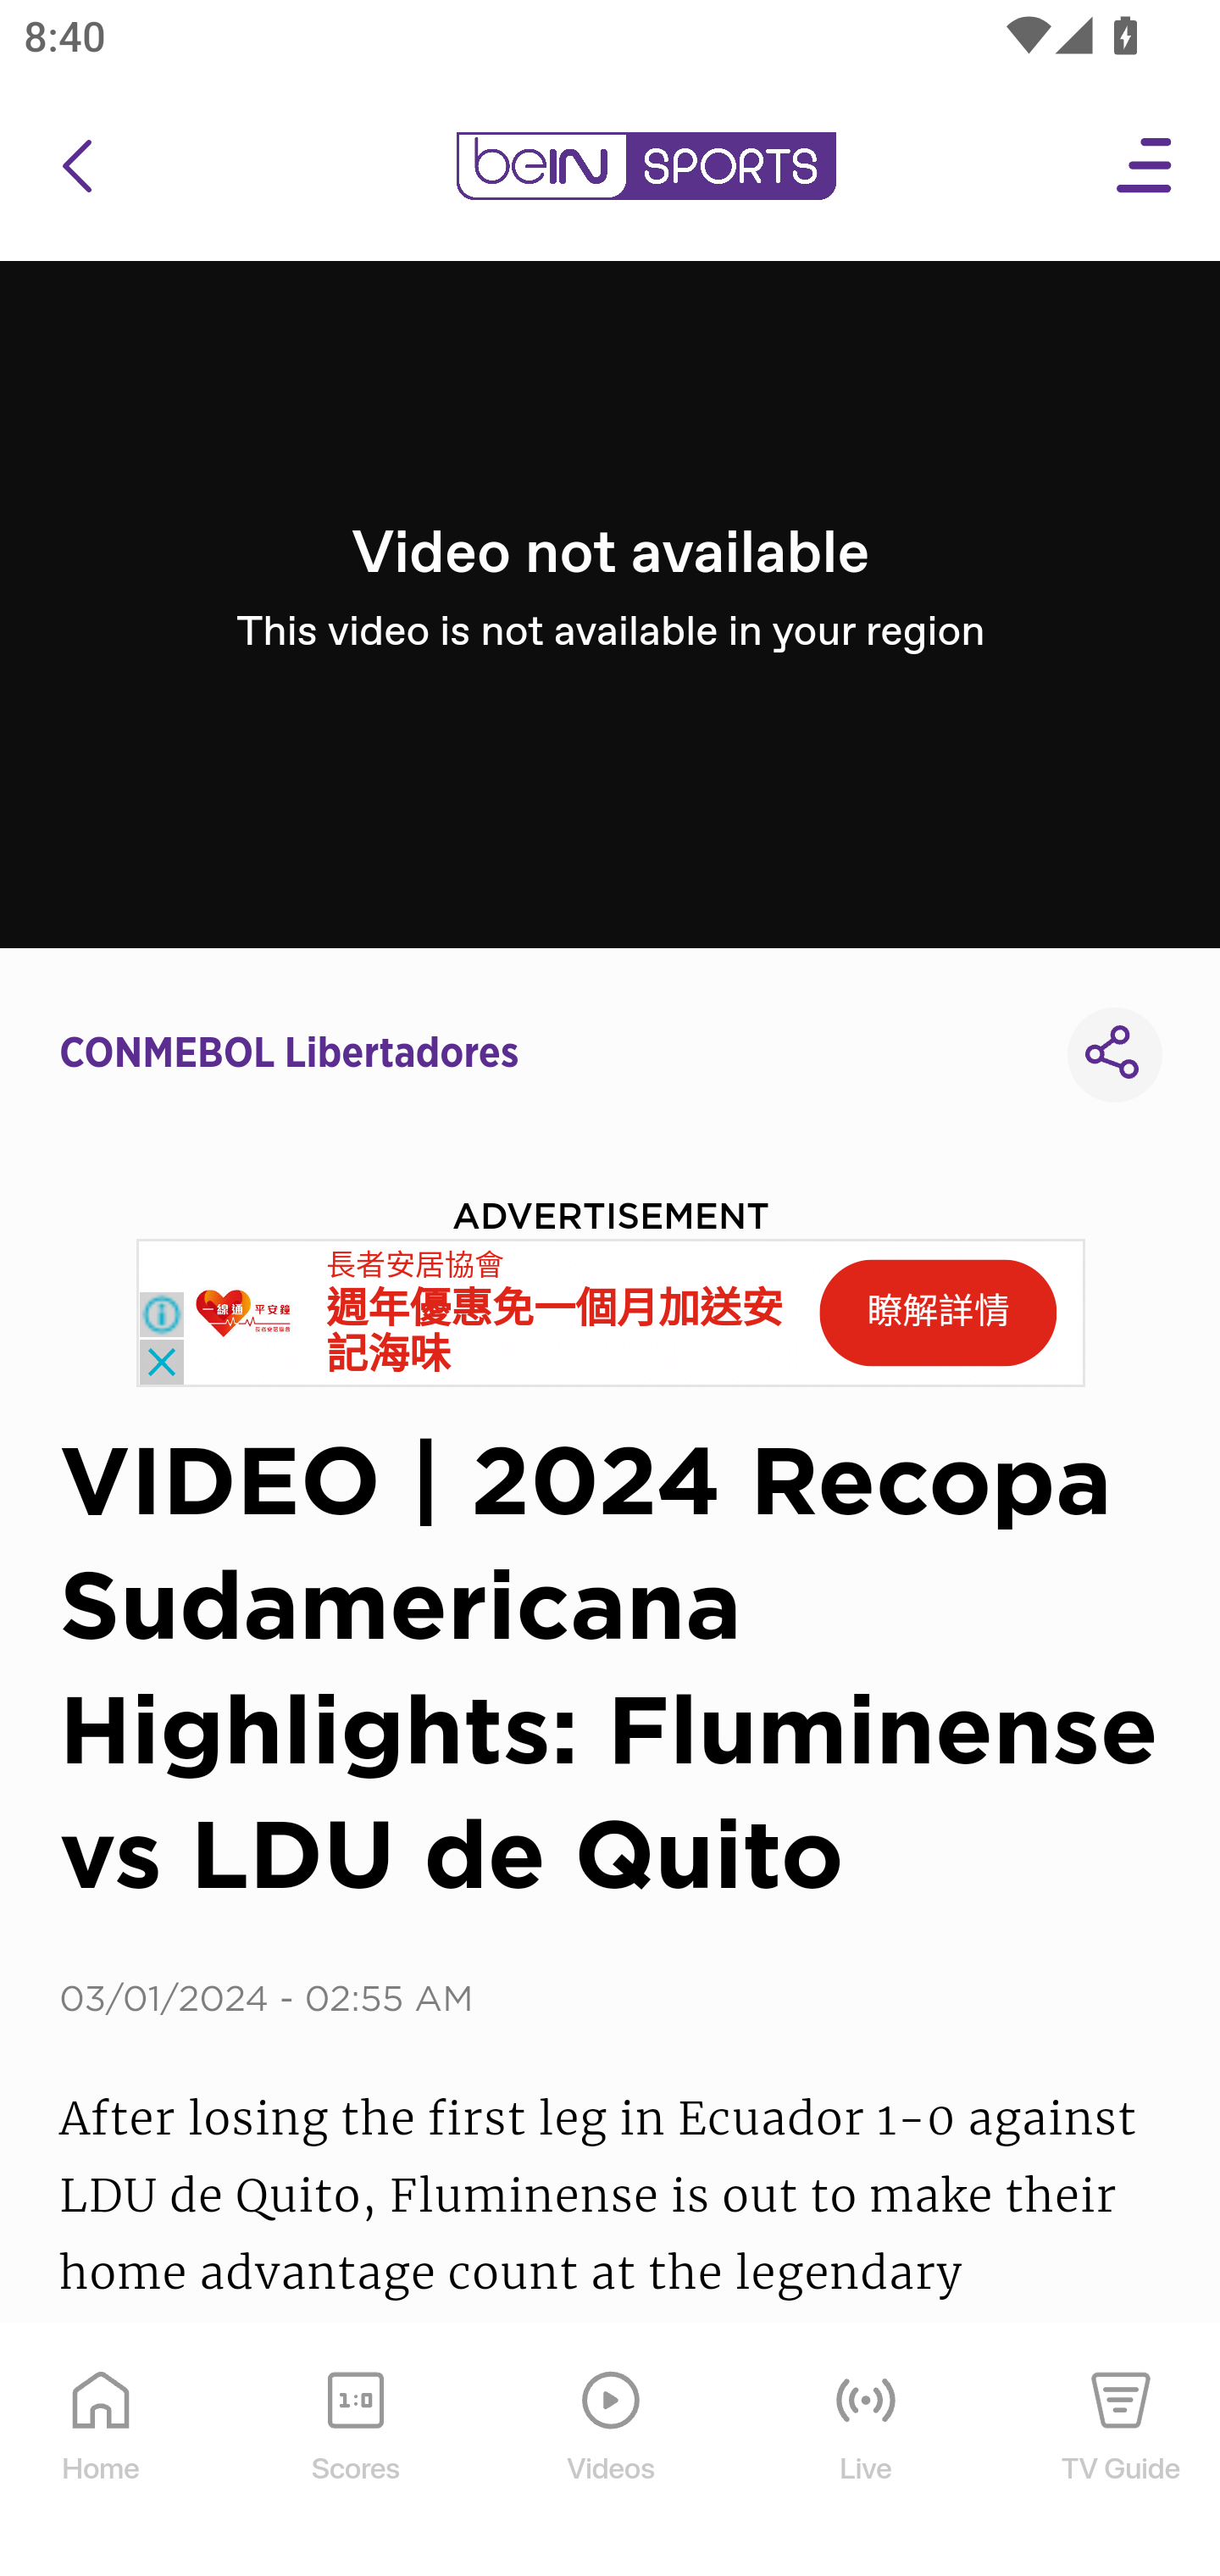 This screenshot has width=1220, height=2576. I want to click on Home Home Icon Home, so click(102, 2451).